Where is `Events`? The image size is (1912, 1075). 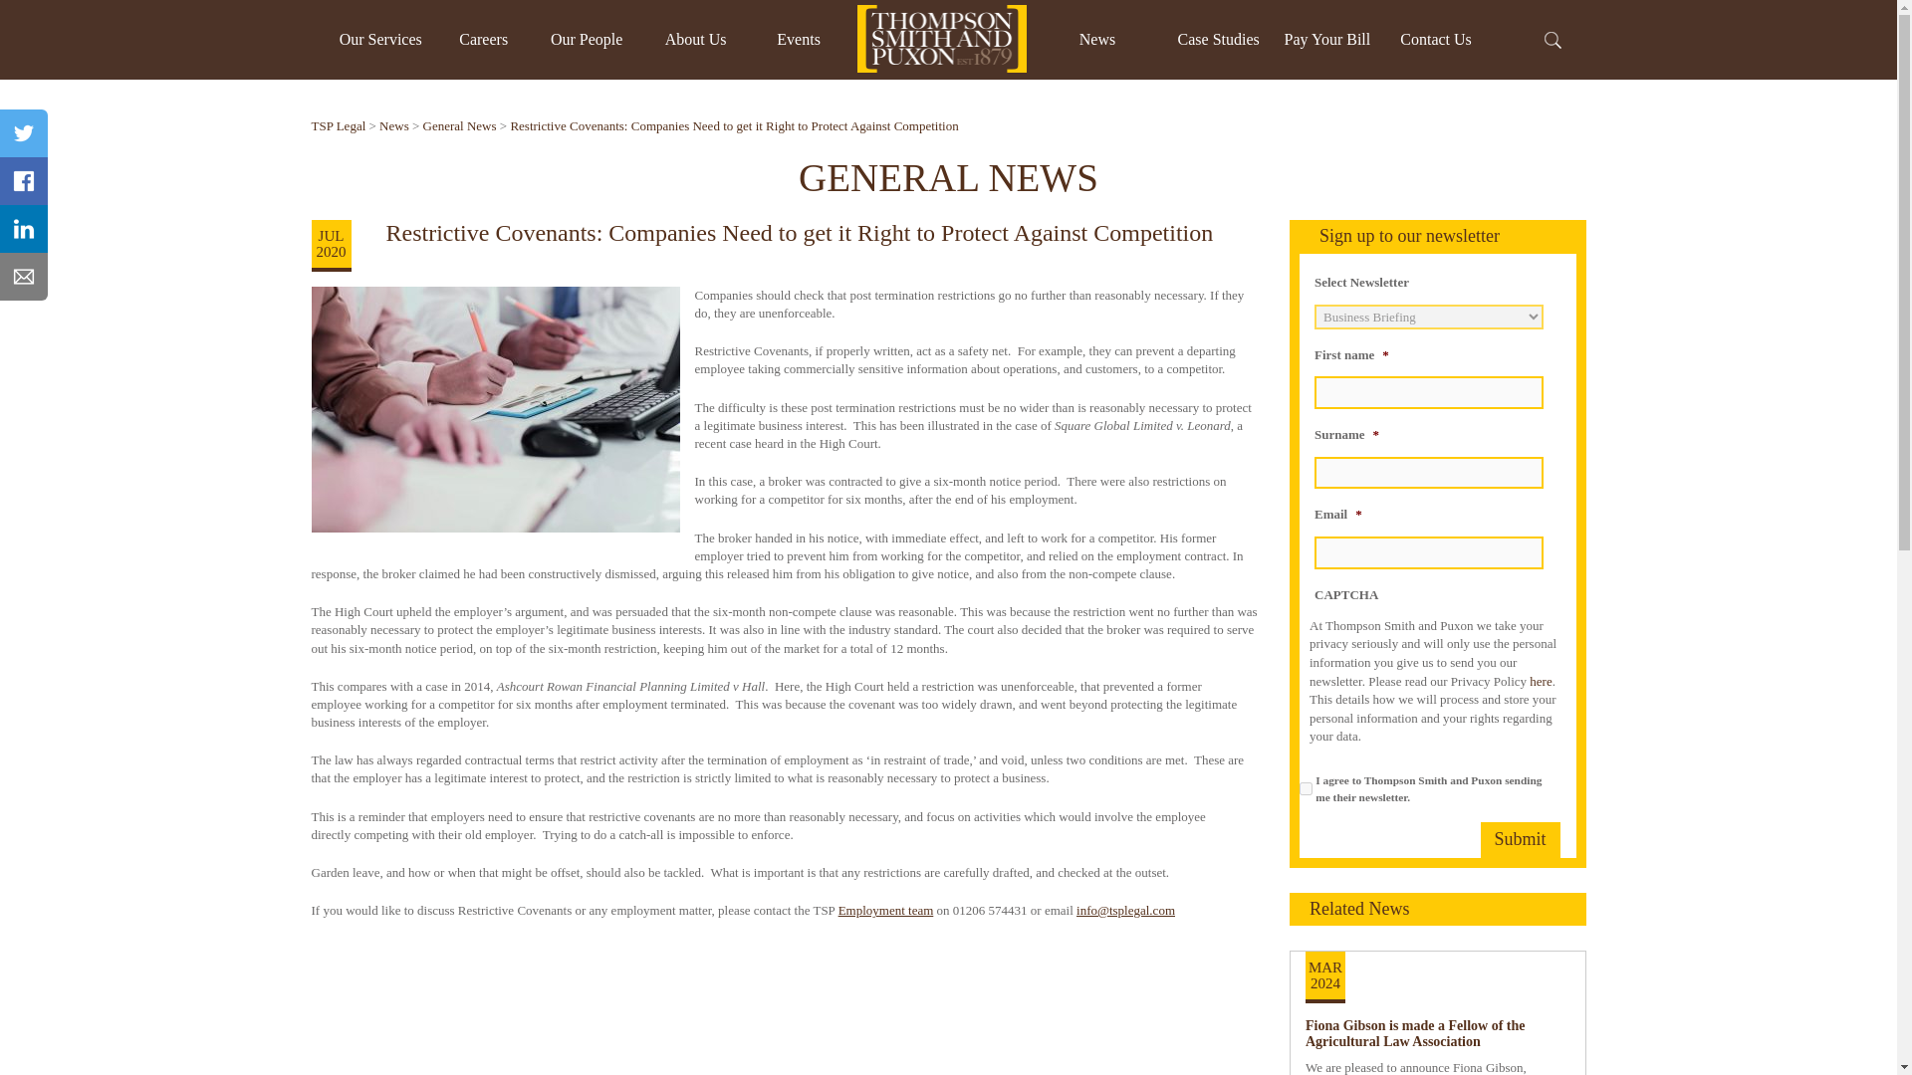
Events is located at coordinates (798, 40).